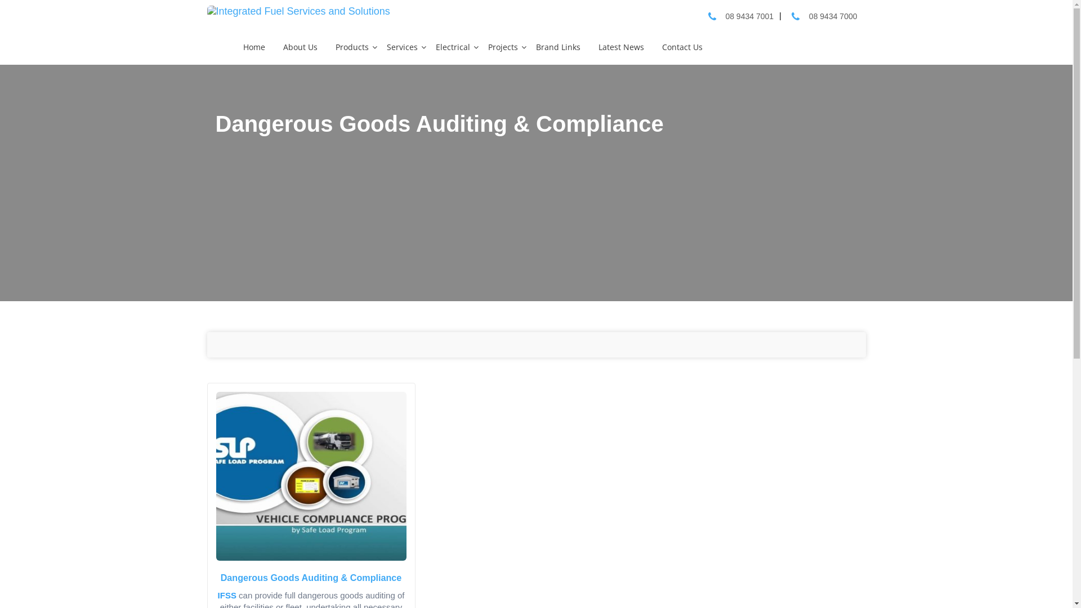 This screenshot has height=608, width=1081. Describe the element at coordinates (503, 47) in the screenshot. I see `Projects` at that location.